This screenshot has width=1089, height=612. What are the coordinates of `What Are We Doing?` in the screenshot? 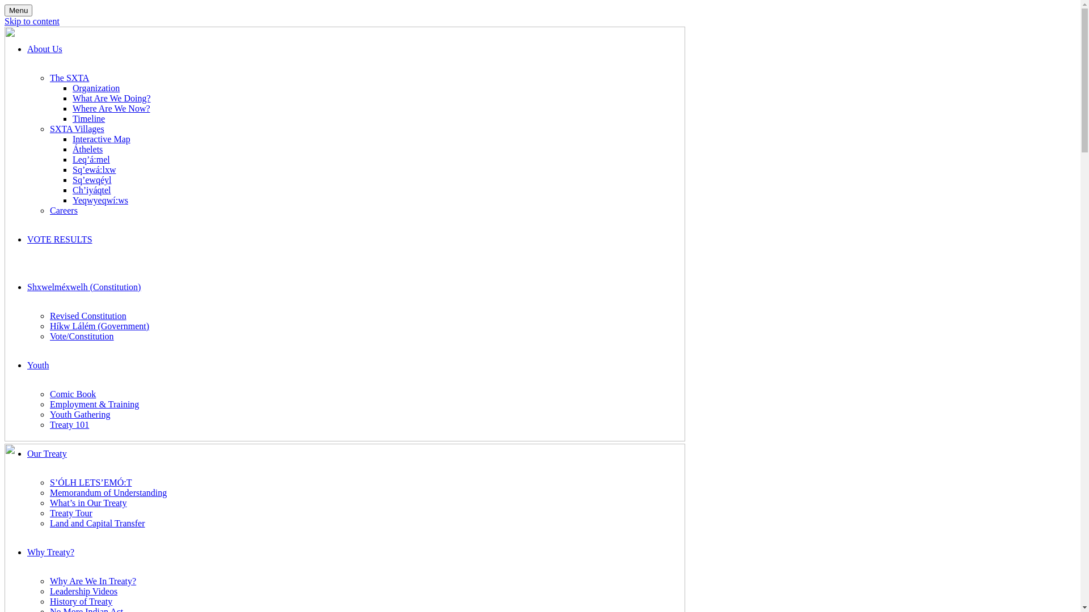 It's located at (111, 99).